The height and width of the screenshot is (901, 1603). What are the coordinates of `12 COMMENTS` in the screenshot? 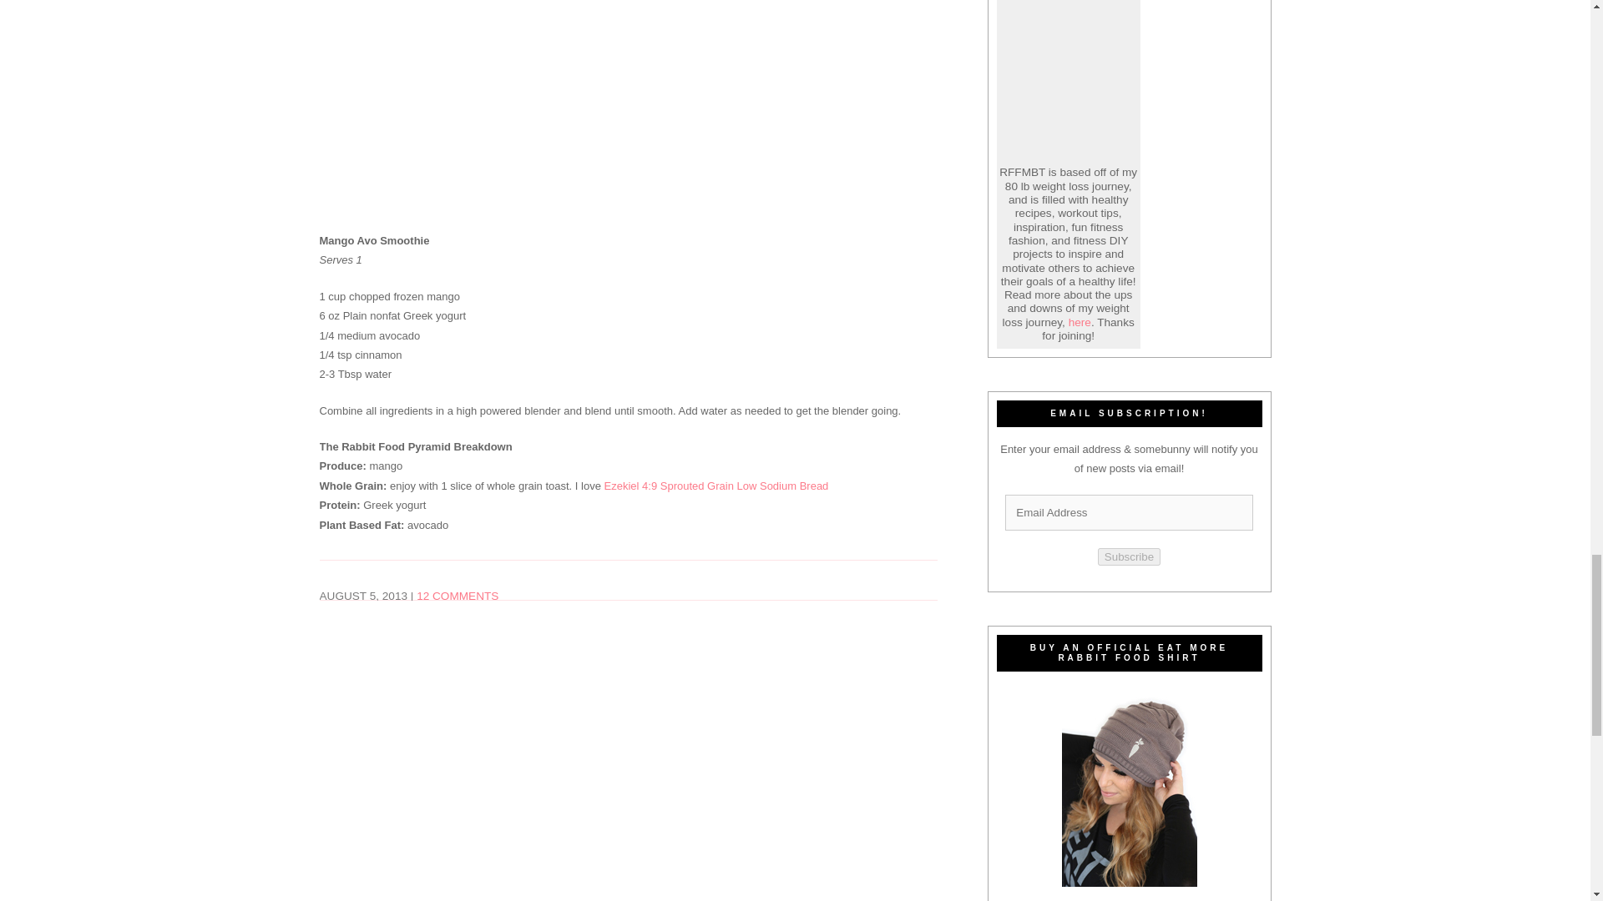 It's located at (458, 596).